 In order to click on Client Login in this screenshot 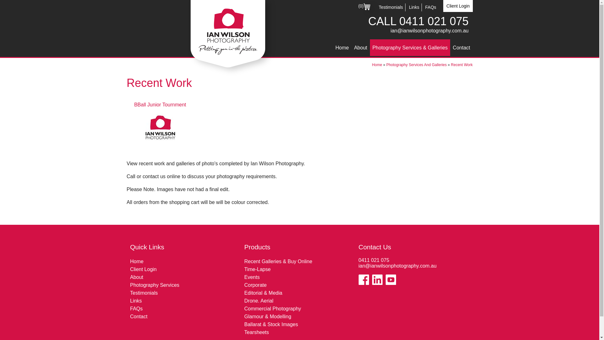, I will do `click(143, 269)`.